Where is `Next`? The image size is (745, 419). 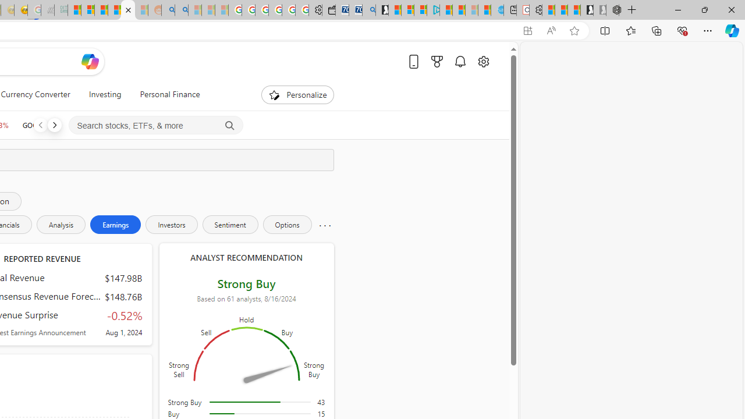 Next is located at coordinates (54, 125).